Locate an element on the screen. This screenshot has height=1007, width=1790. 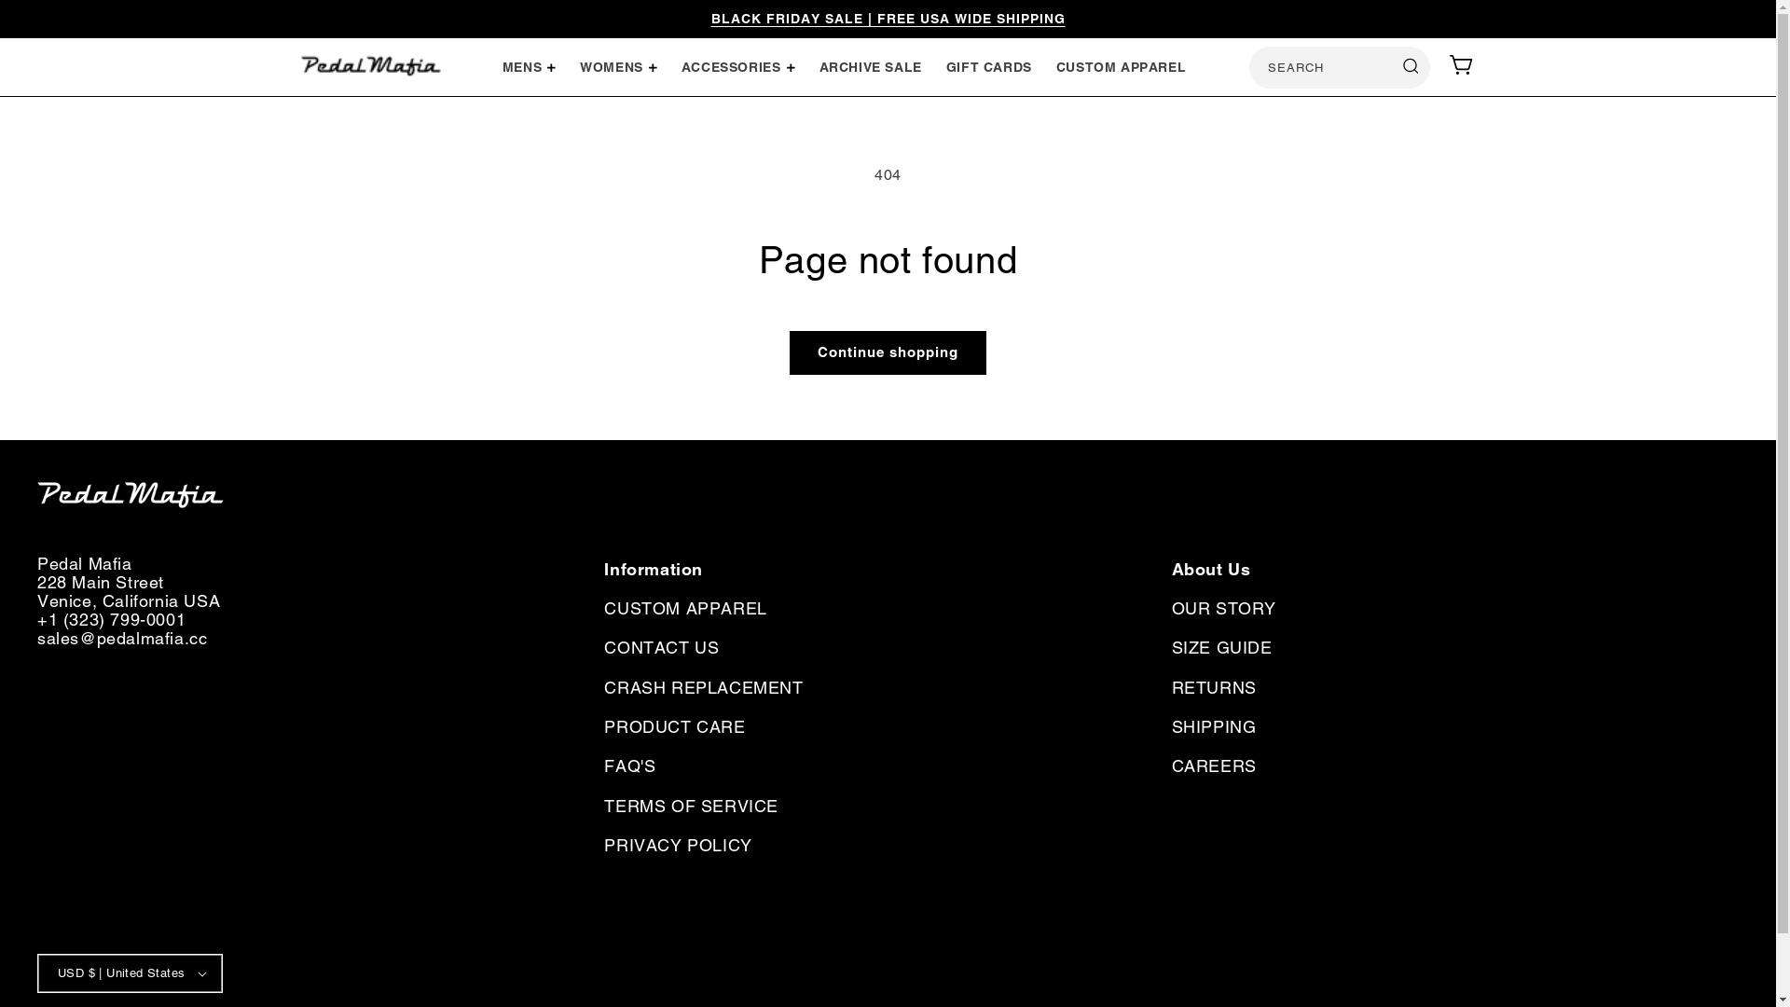
CONTACT US is located at coordinates (662, 648).